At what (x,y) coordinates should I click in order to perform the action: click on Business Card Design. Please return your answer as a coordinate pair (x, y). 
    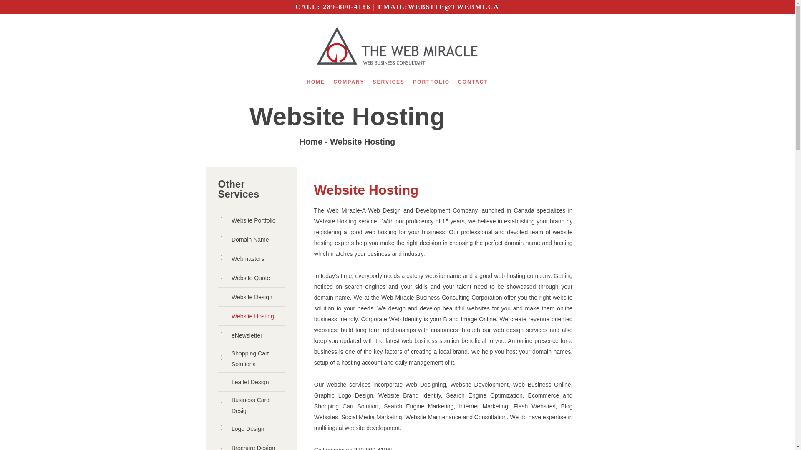
    Looking at the image, I should click on (251, 405).